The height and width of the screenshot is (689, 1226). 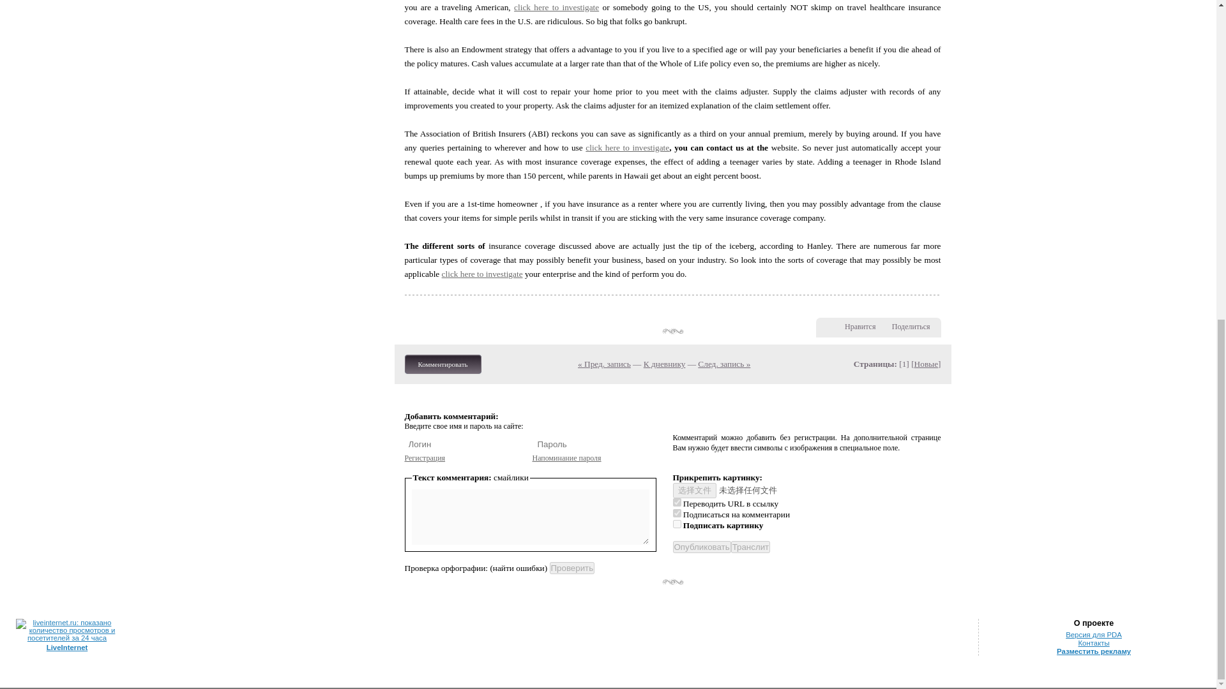 I want to click on yes, so click(x=677, y=501).